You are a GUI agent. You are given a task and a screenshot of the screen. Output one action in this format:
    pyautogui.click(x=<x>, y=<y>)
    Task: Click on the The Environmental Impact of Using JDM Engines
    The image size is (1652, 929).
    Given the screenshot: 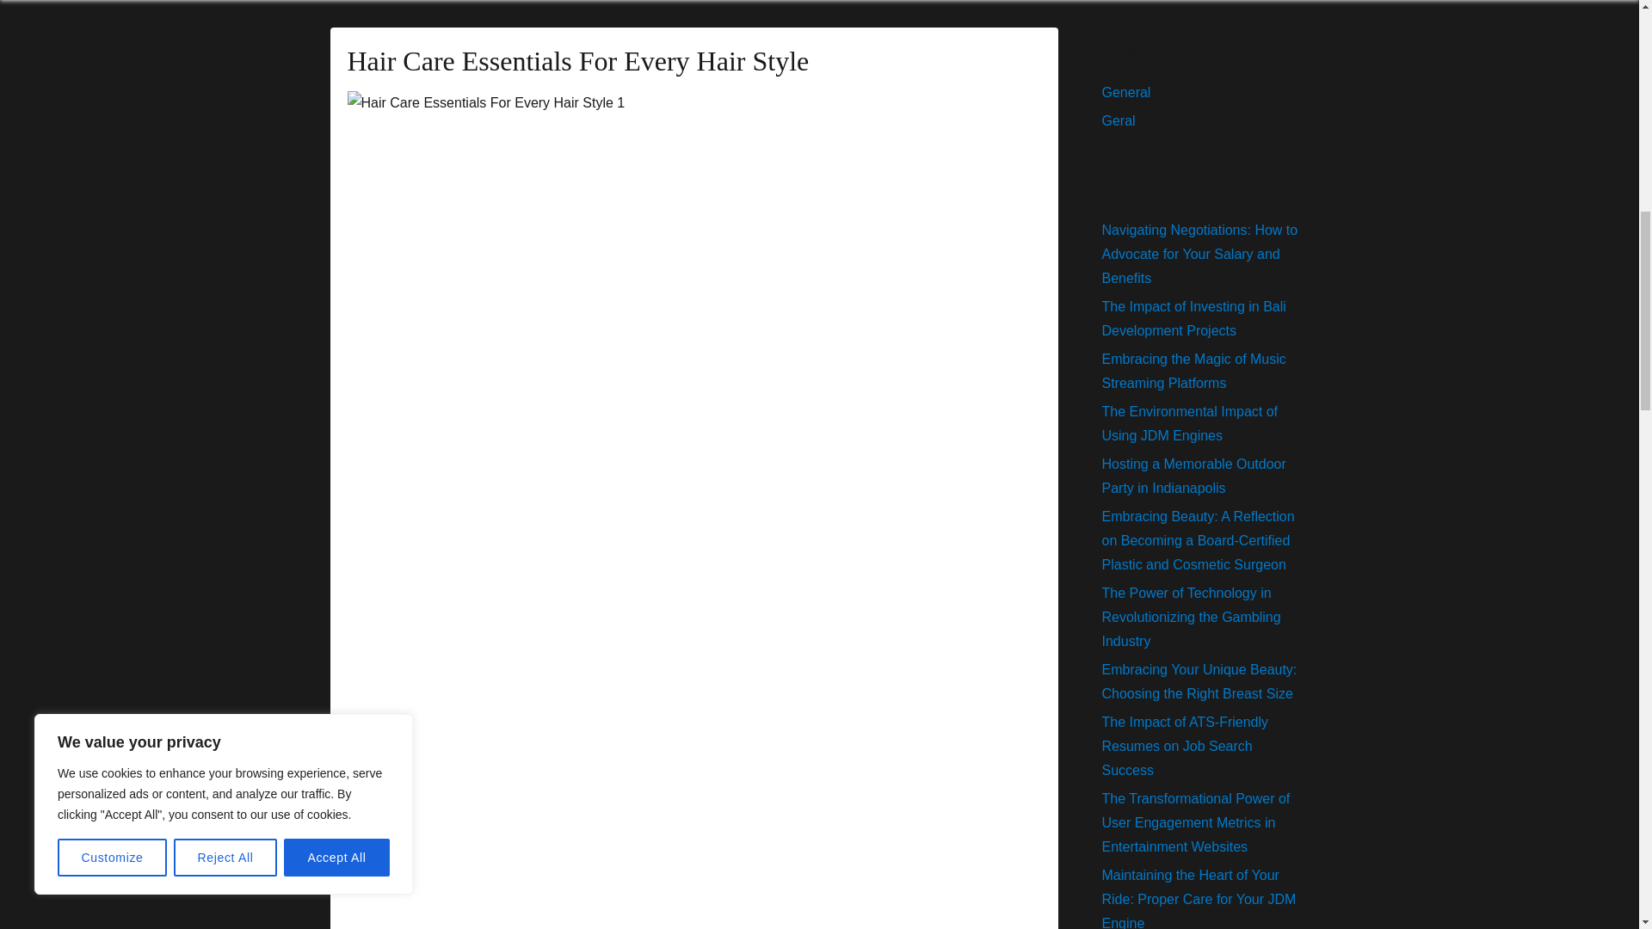 What is the action you would take?
    pyautogui.click(x=1189, y=423)
    